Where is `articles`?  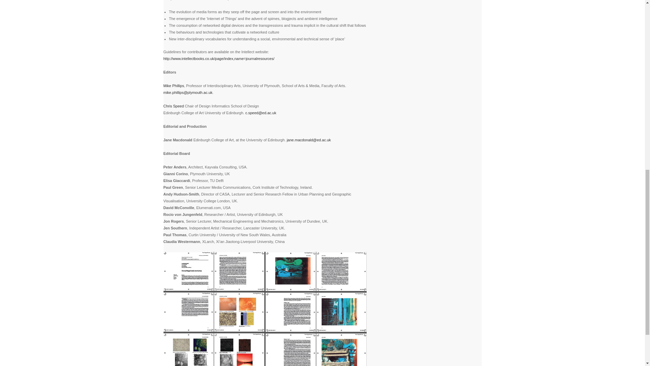
articles is located at coordinates (265, 309).